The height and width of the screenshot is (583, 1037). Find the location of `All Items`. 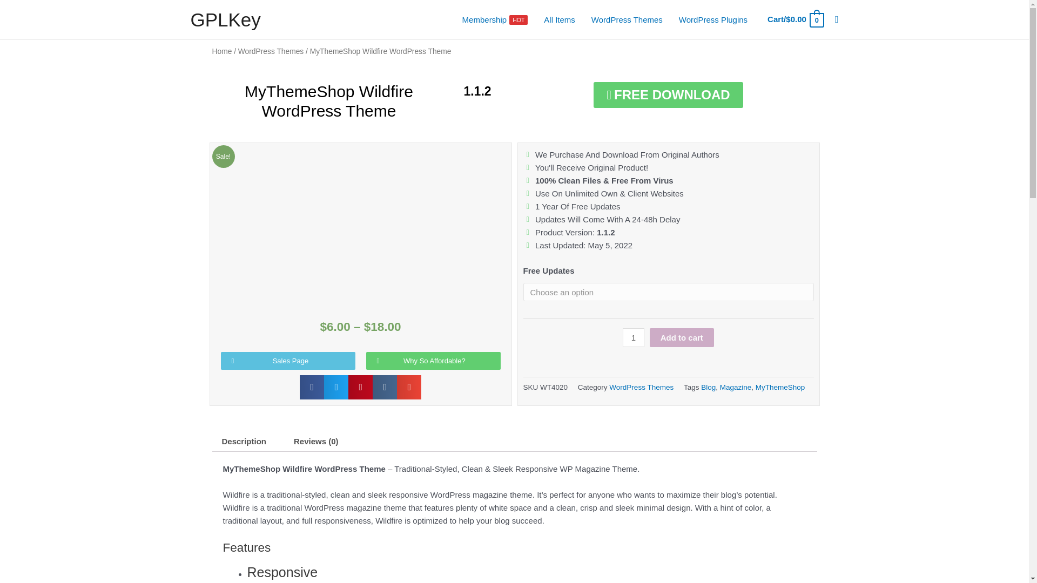

All Items is located at coordinates (560, 20).